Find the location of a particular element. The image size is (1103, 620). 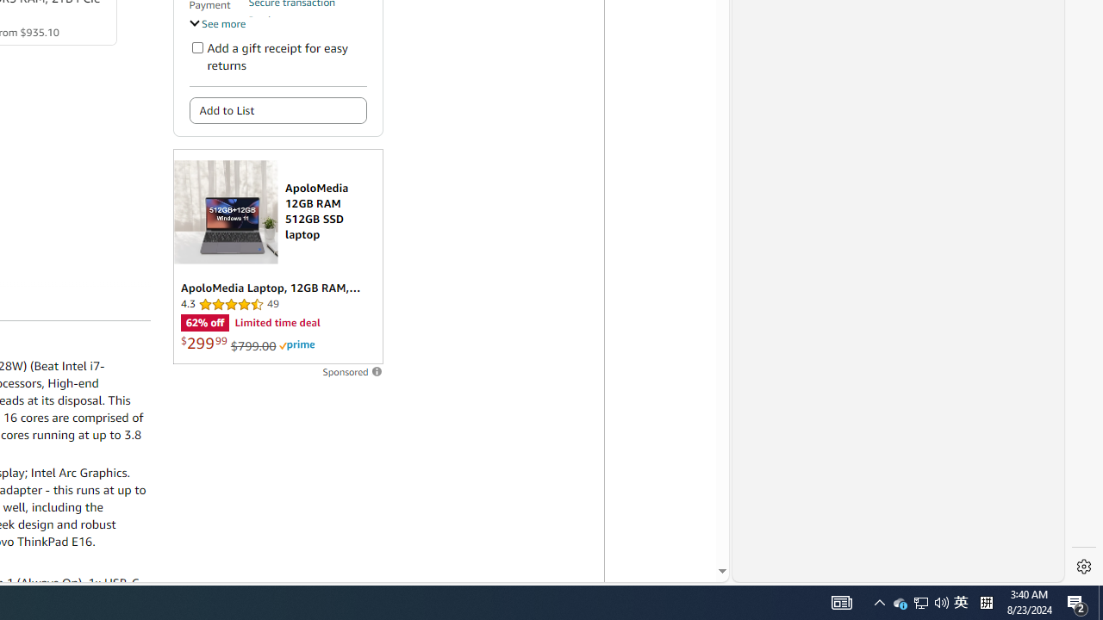

Add a gift receipt for easy returns is located at coordinates (196, 46).